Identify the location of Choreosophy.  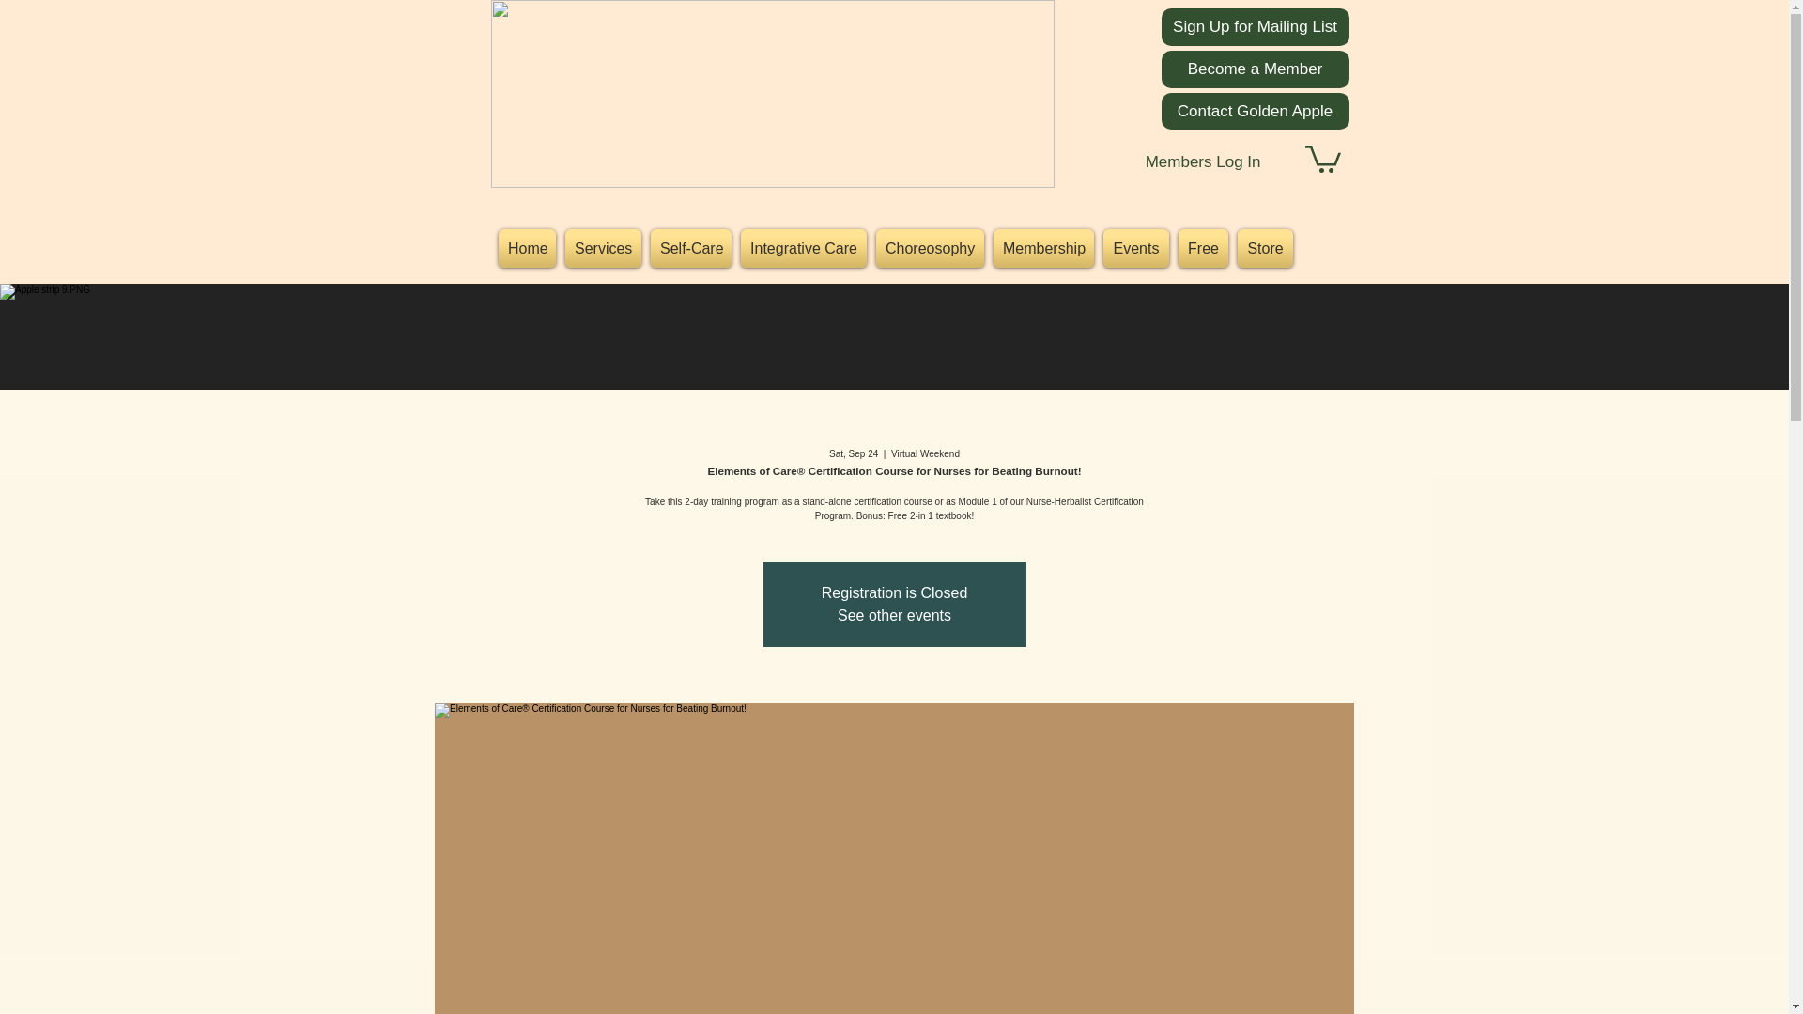
(930, 248).